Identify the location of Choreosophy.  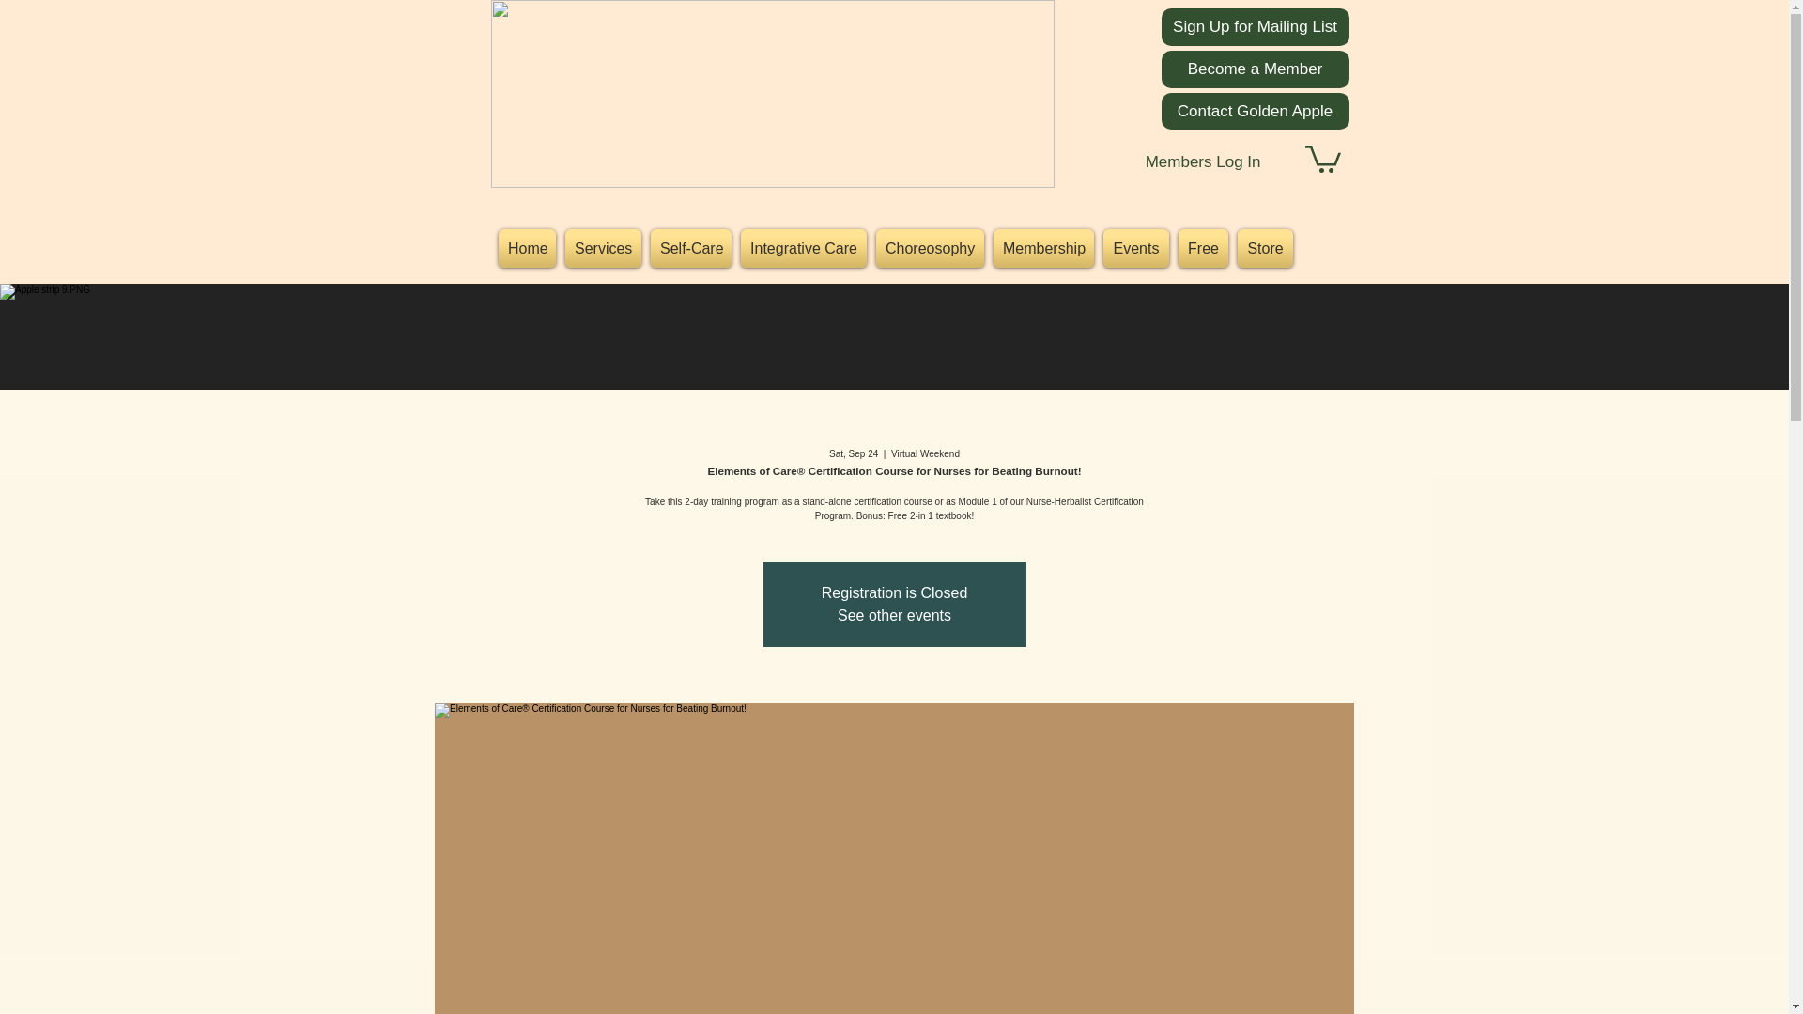
(930, 248).